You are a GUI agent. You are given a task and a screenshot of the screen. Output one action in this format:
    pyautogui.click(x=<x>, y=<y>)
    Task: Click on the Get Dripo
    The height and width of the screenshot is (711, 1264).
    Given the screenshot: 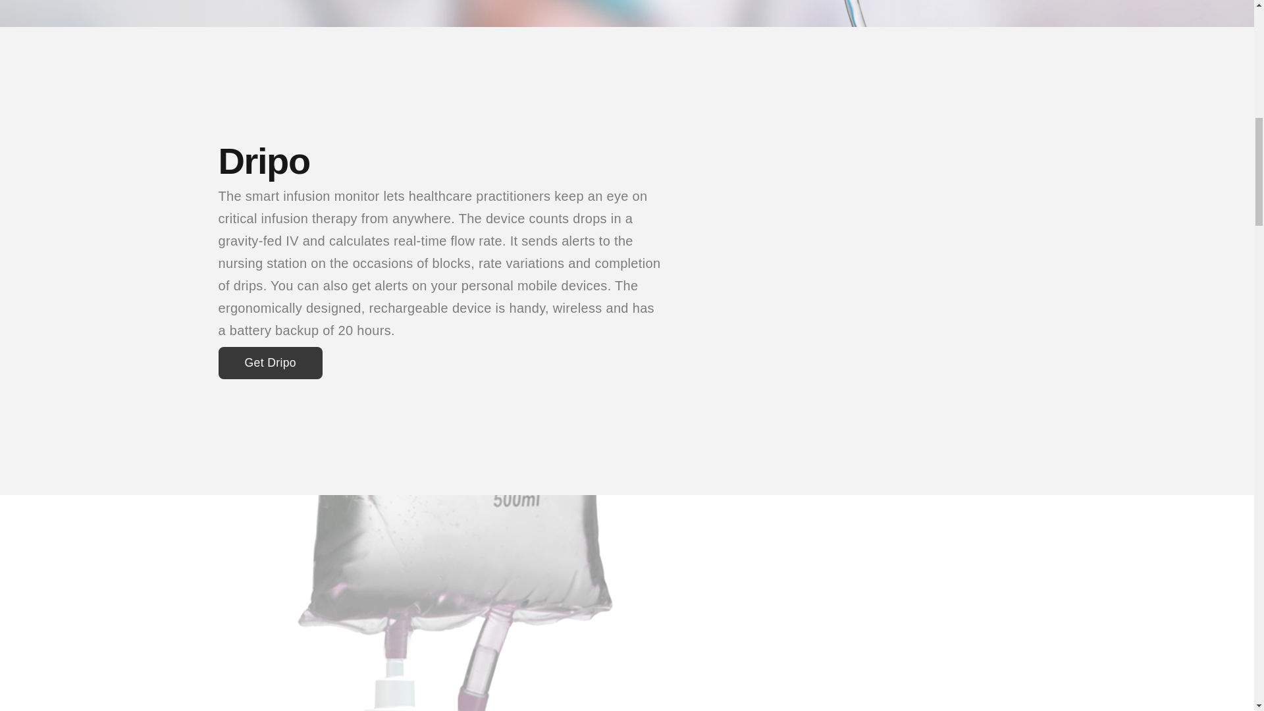 What is the action you would take?
    pyautogui.click(x=270, y=363)
    